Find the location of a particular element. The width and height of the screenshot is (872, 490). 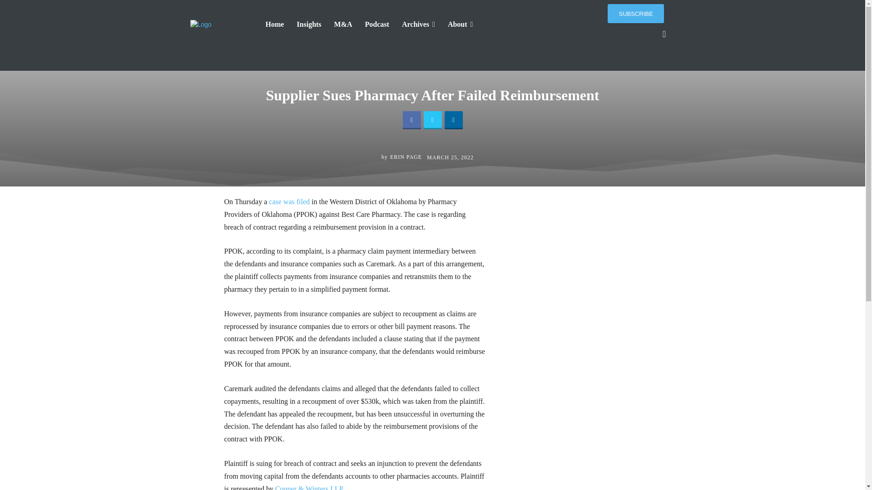

ERIN PAGE is located at coordinates (406, 157).